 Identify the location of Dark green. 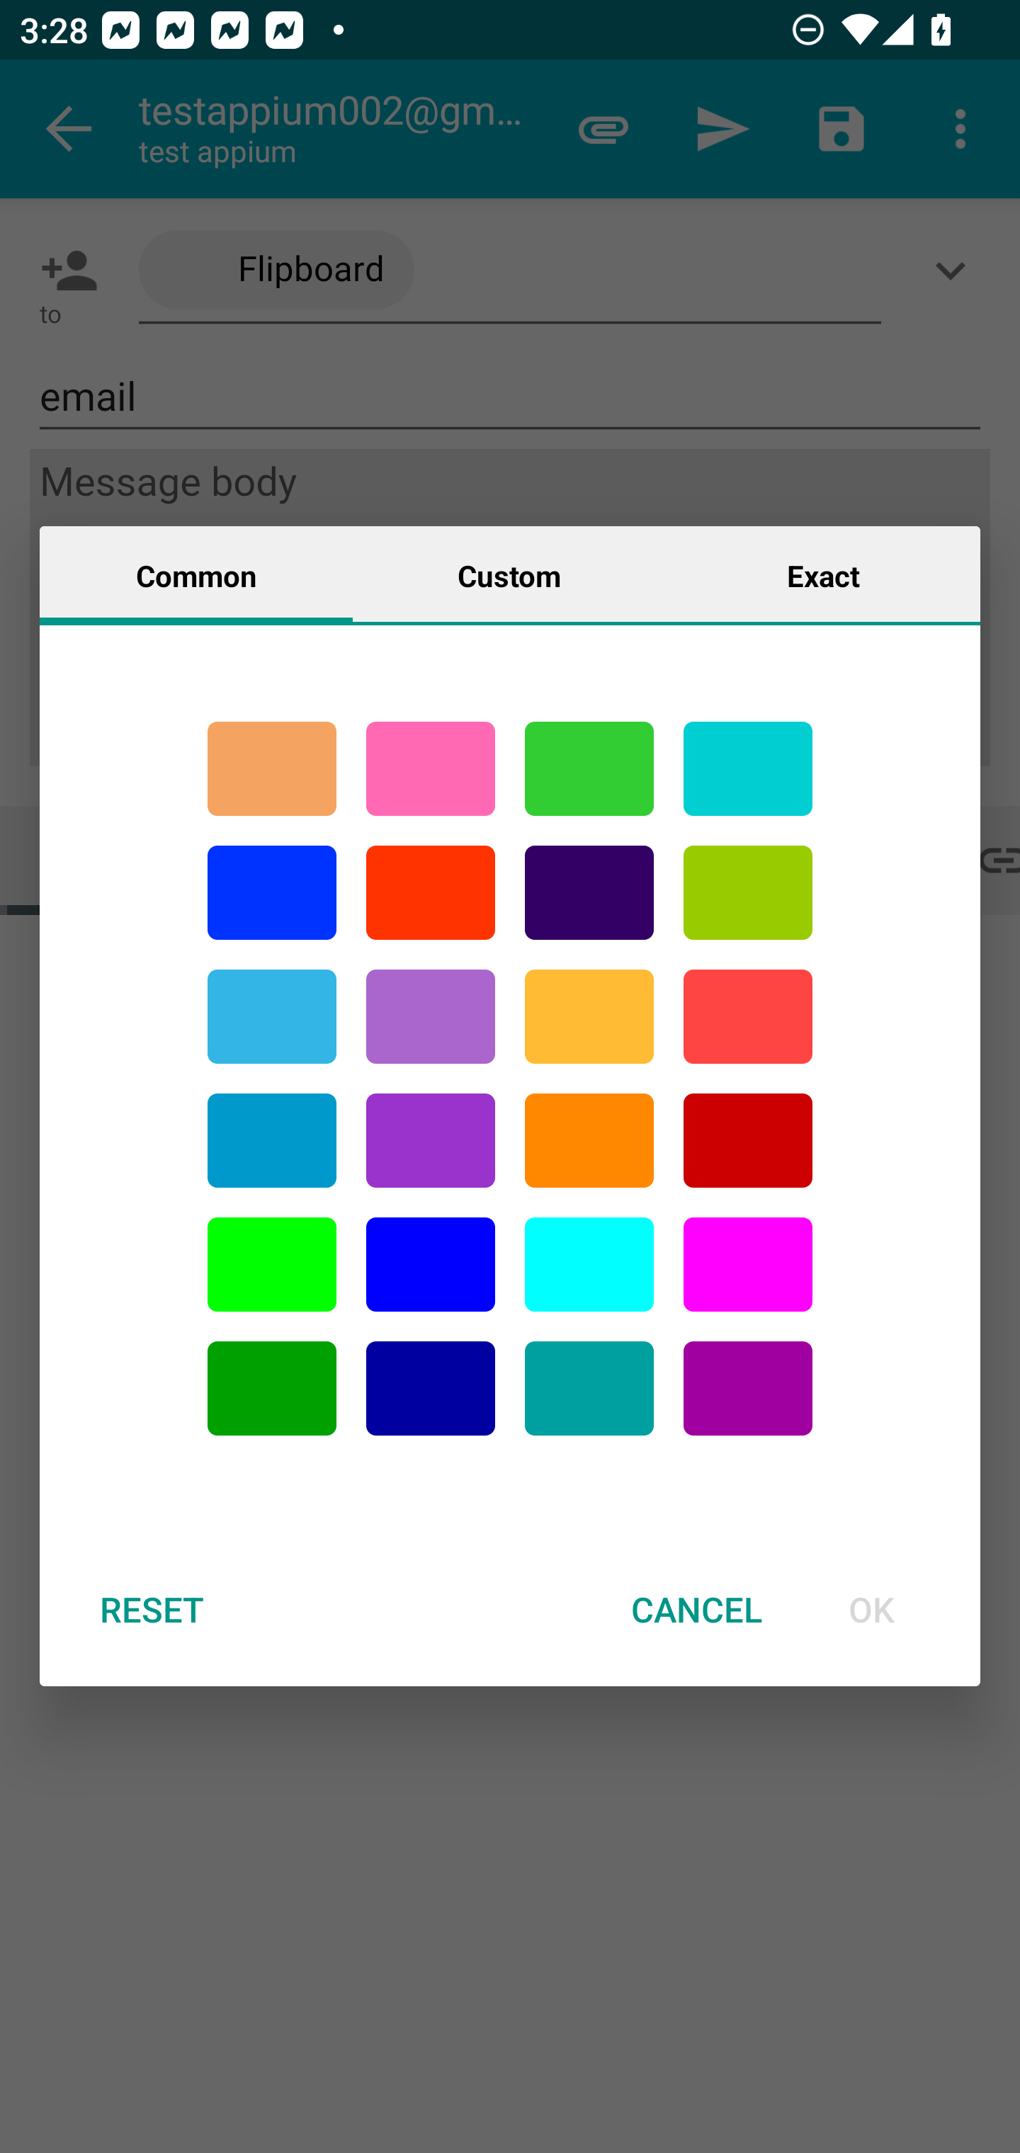
(272, 1388).